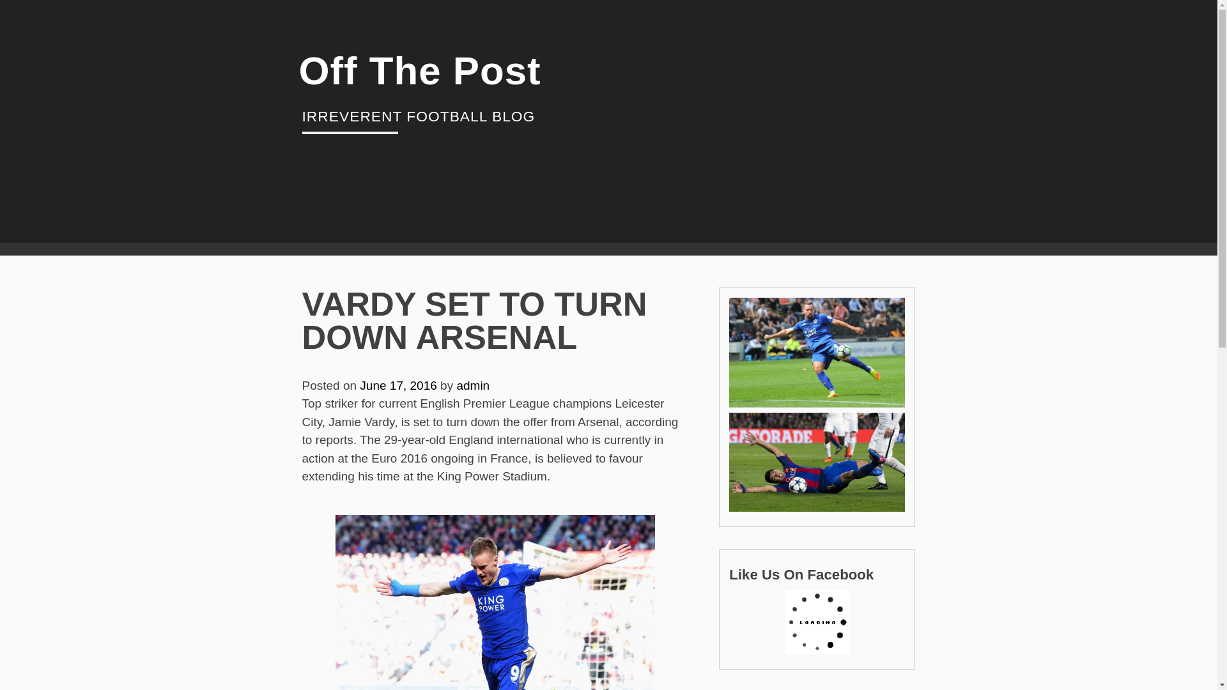 This screenshot has width=1227, height=690. I want to click on June 17, 2016, so click(397, 385).